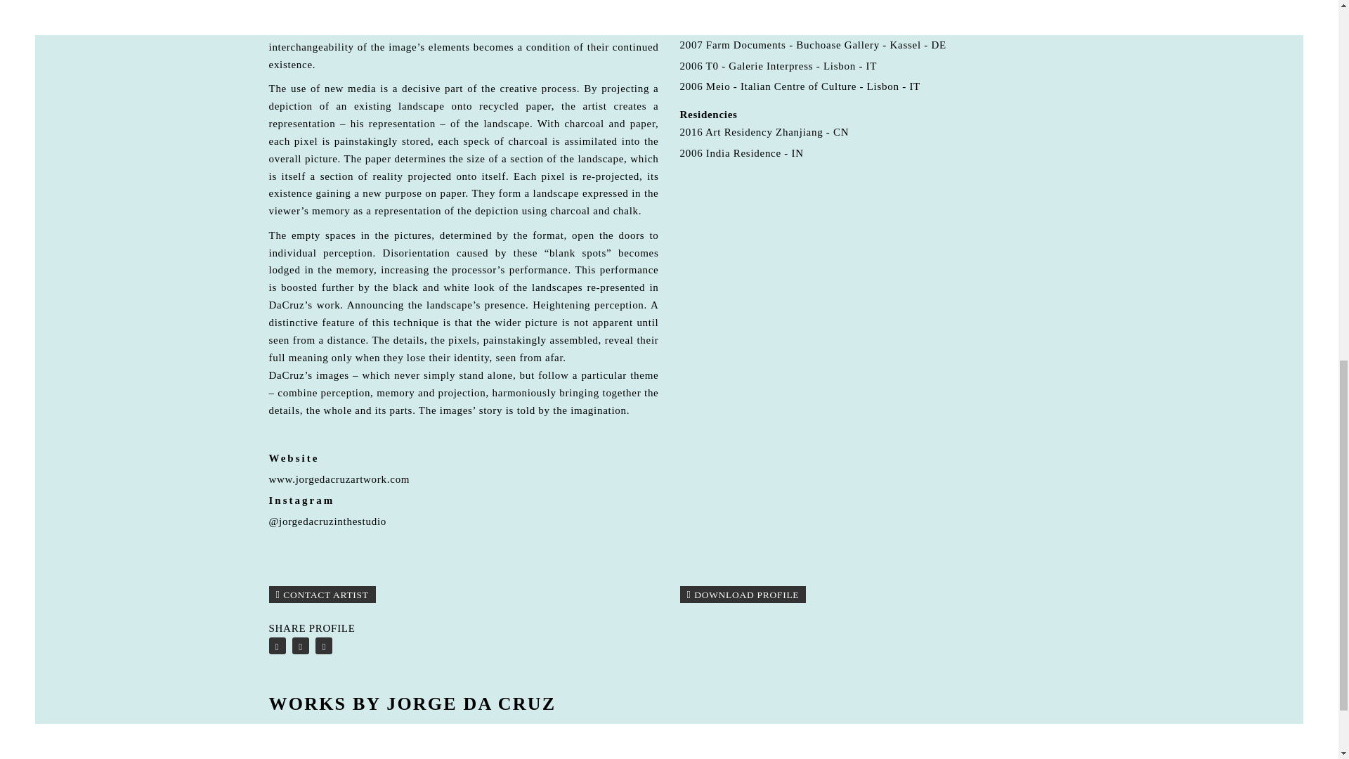 The height and width of the screenshot is (759, 1349). Describe the element at coordinates (743, 594) in the screenshot. I see `DOWNLOAD PROFILE` at that location.